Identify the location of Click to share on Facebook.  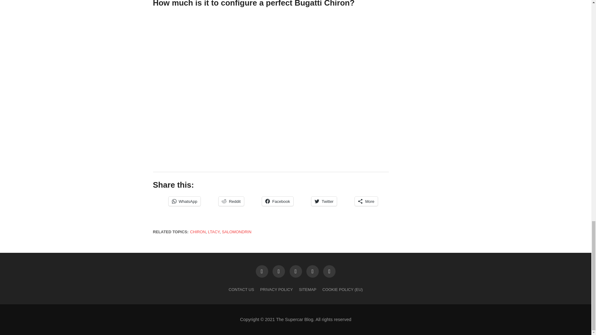
(278, 201).